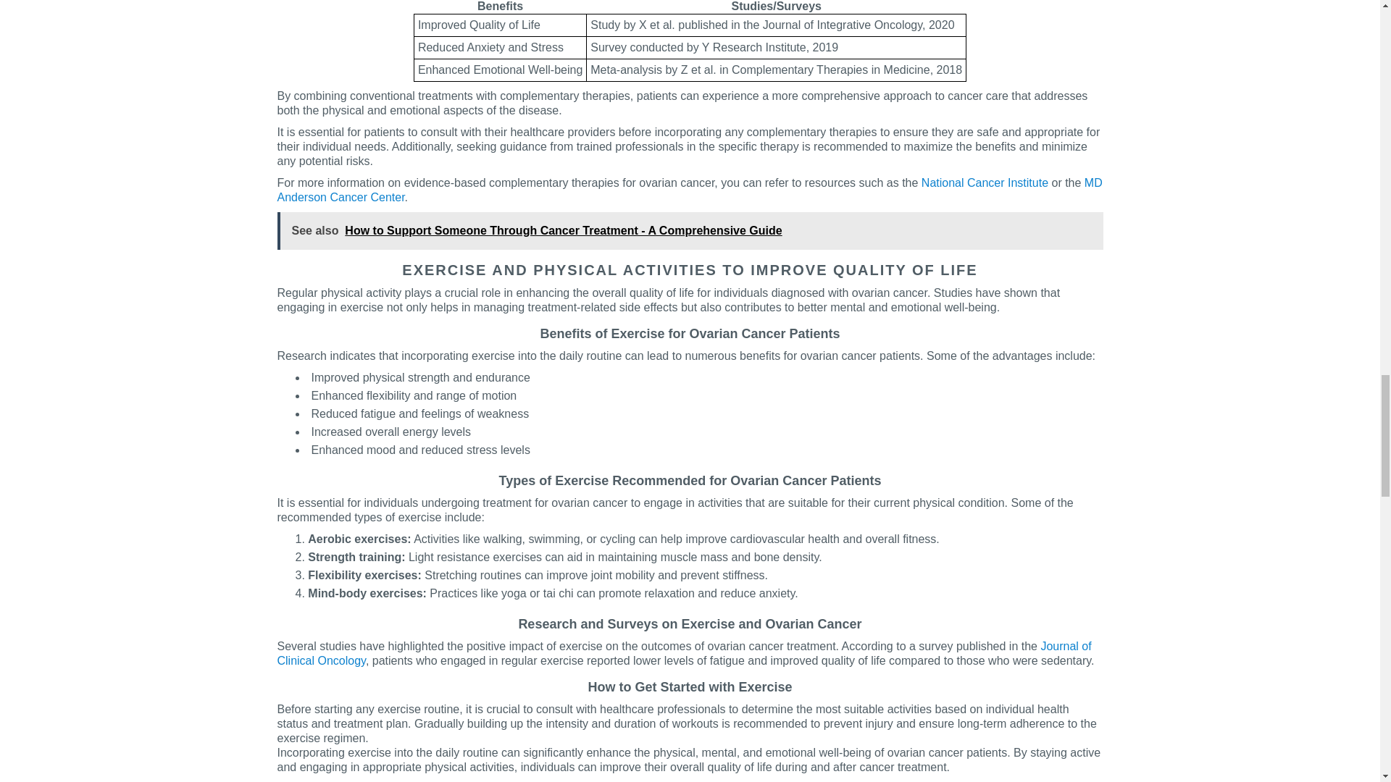 The width and height of the screenshot is (1391, 782). I want to click on Journal of Clinical Oncology, so click(684, 653).